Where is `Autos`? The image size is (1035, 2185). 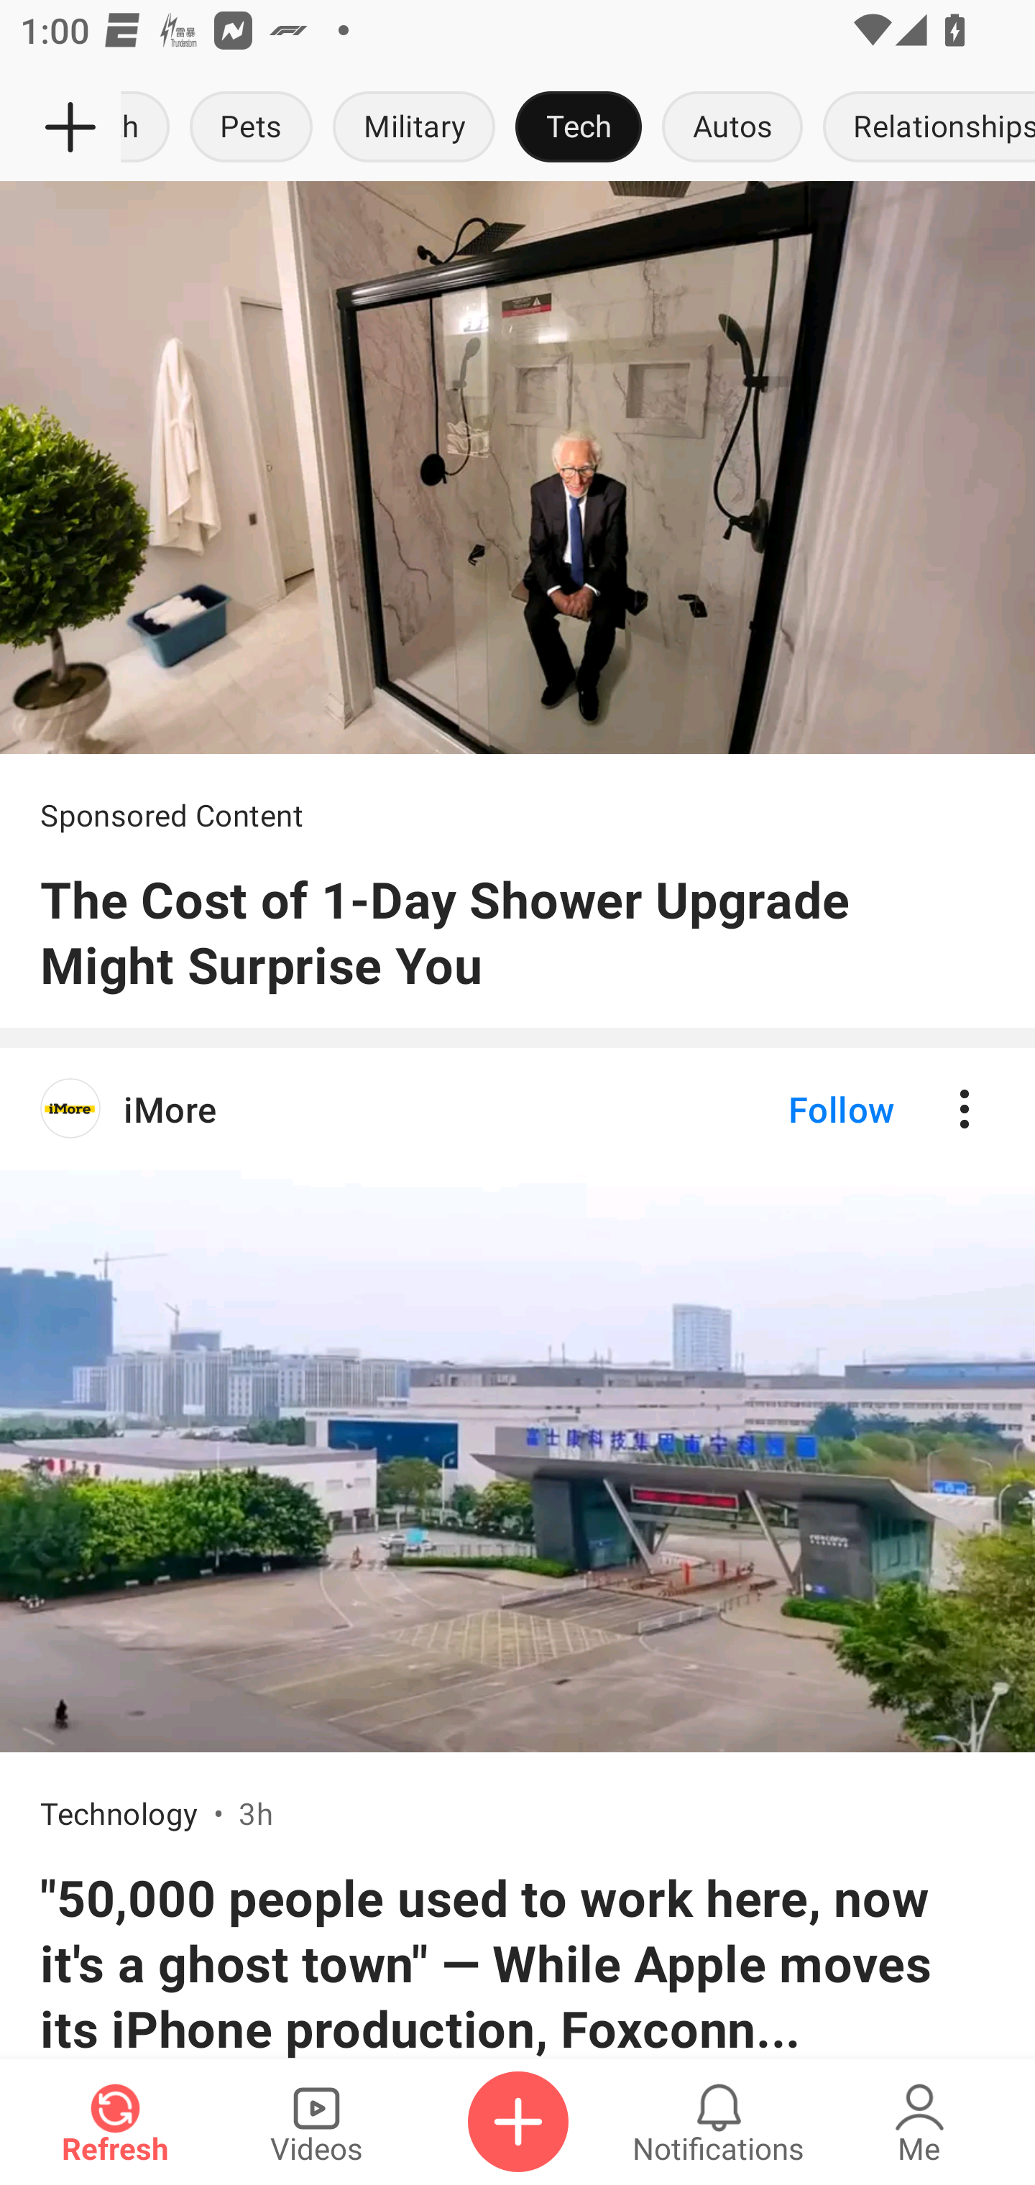 Autos is located at coordinates (732, 128).